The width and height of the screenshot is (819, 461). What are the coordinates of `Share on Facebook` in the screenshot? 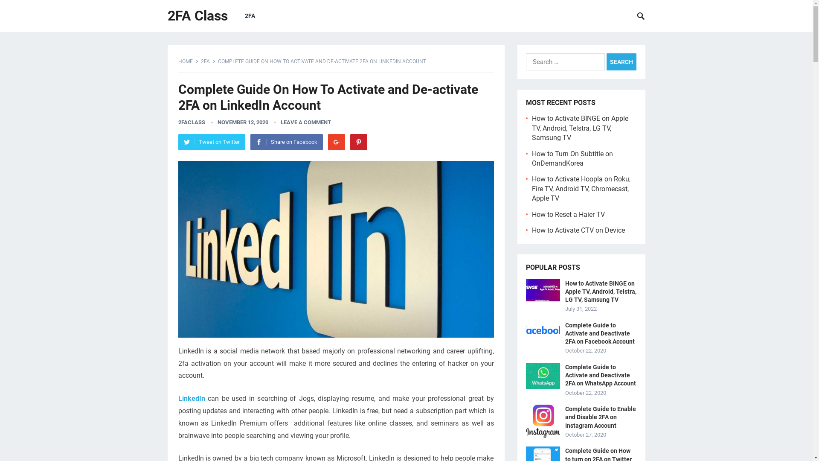 It's located at (286, 142).